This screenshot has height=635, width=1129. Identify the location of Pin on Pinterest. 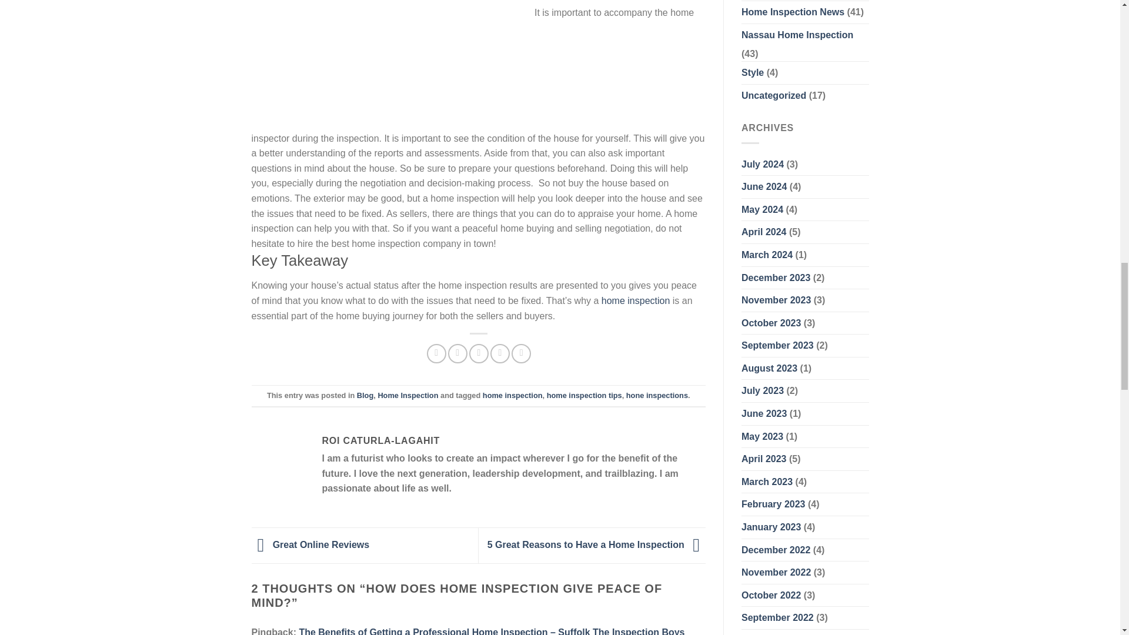
(500, 353).